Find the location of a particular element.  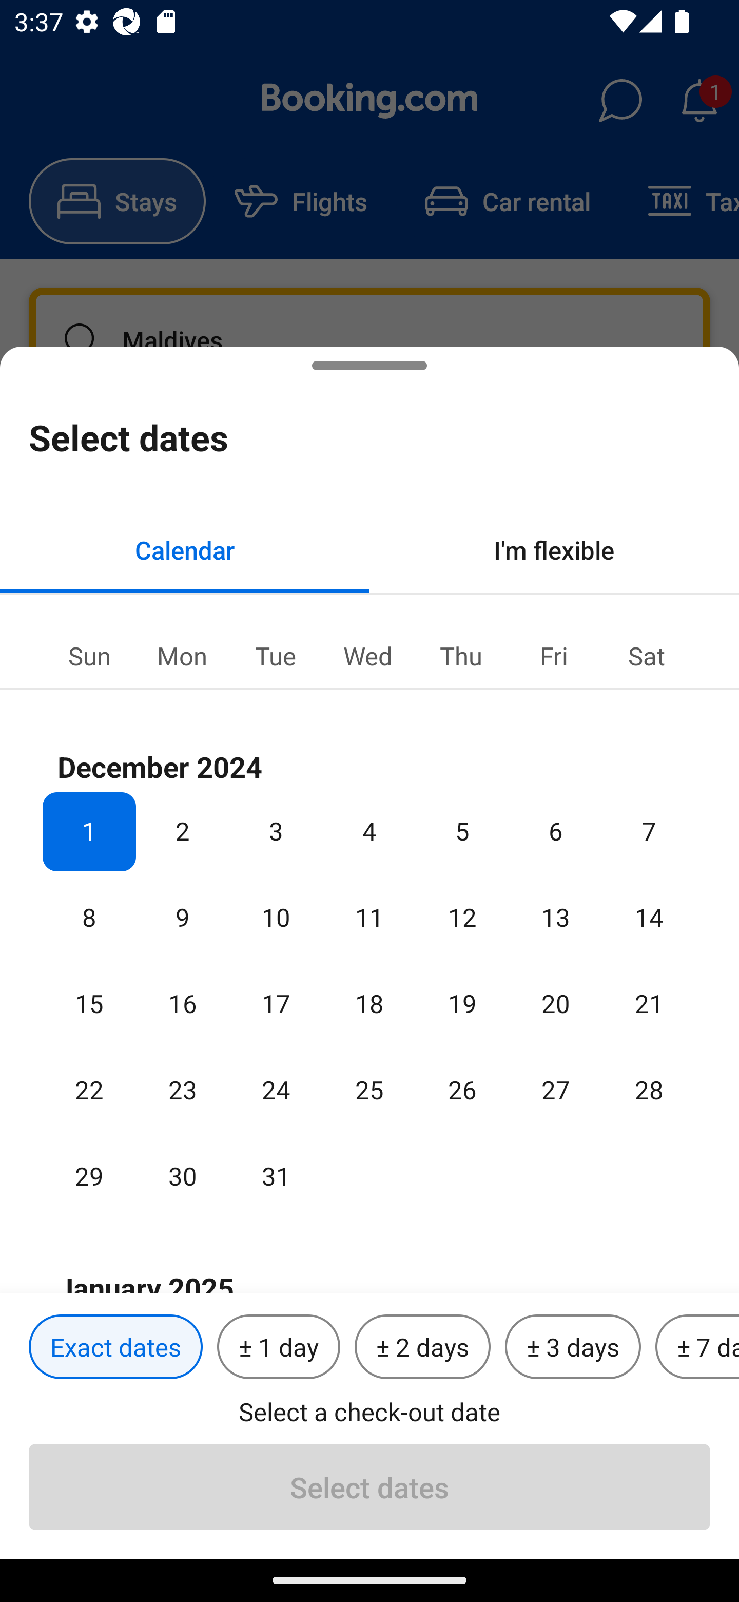

Select dates is located at coordinates (369, 1486).